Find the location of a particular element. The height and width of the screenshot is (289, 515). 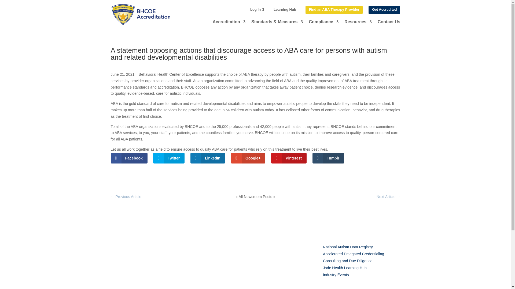

National Autism Data Registry overview is located at coordinates (348, 247).